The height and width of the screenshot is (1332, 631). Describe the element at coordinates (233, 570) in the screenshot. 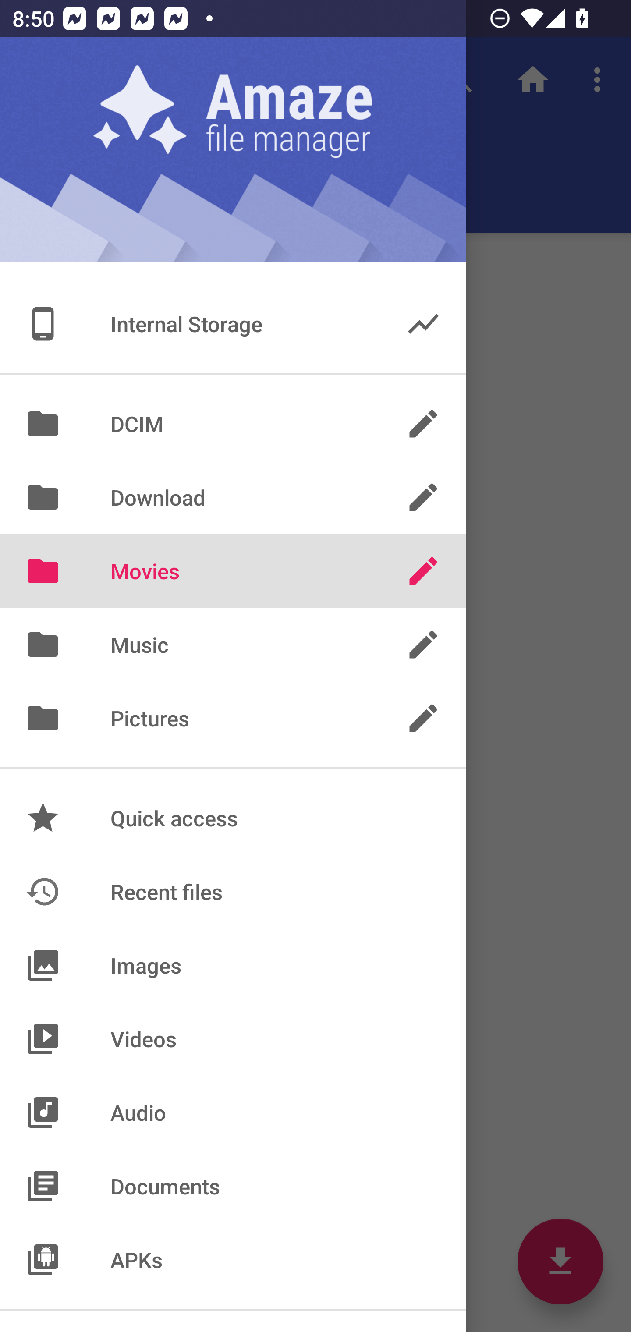

I see `Movies` at that location.